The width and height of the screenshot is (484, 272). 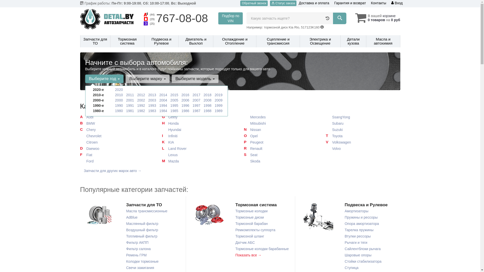 What do you see at coordinates (363, 130) in the screenshot?
I see `Suzuki` at bounding box center [363, 130].